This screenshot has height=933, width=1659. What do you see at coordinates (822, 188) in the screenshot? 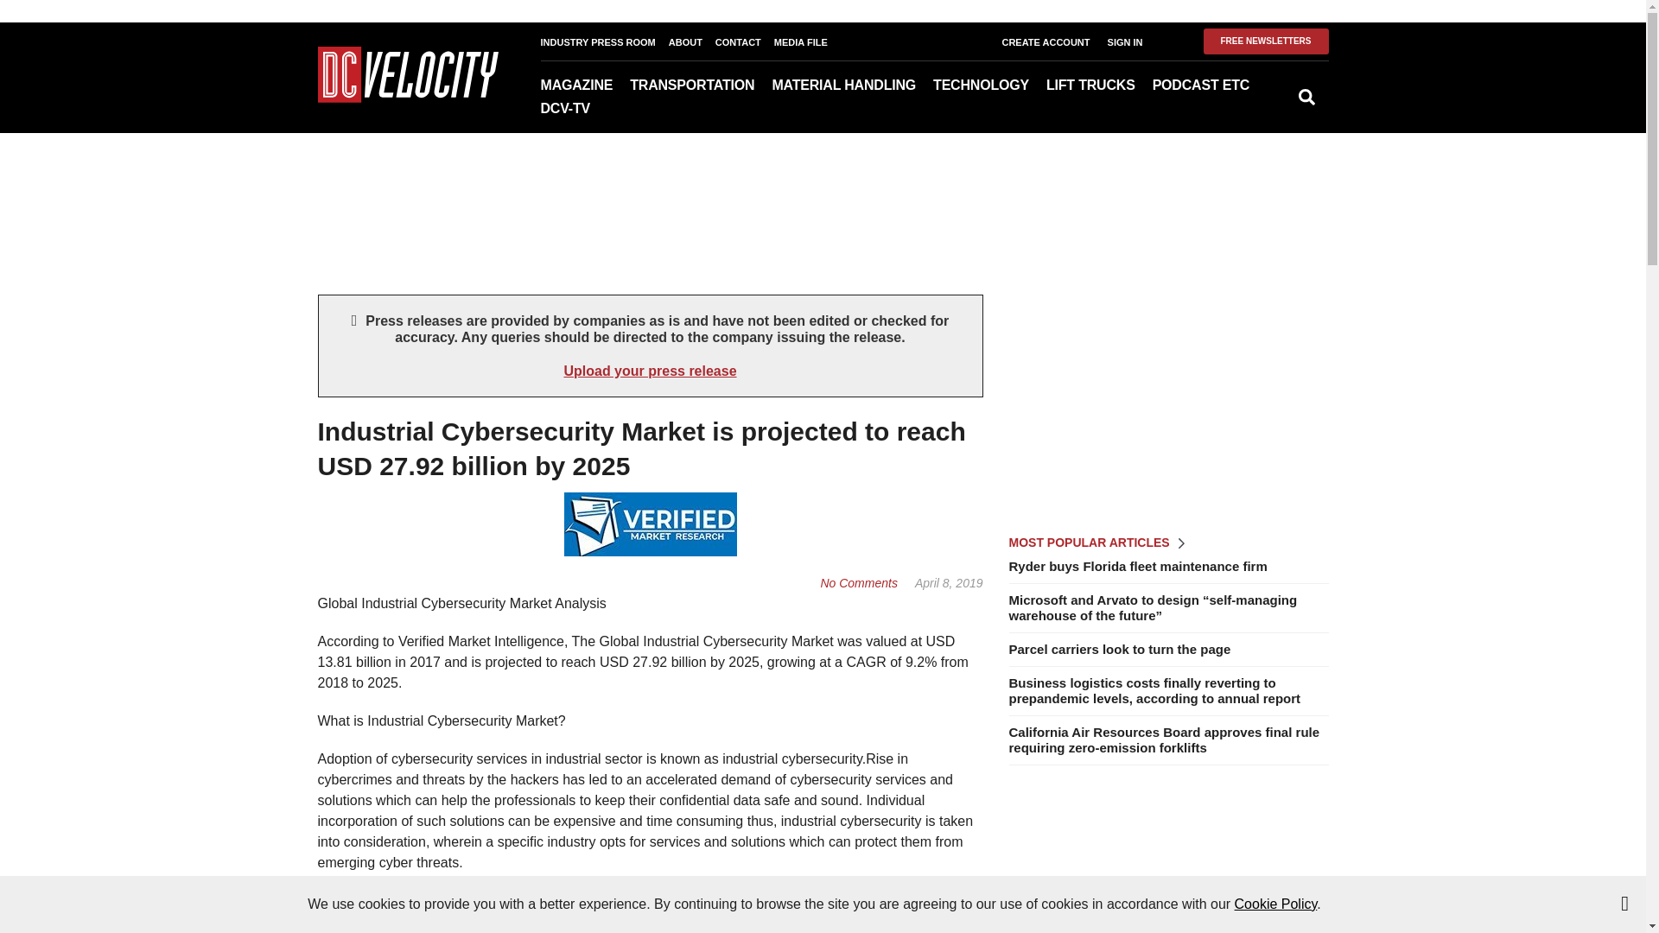
I see `3rd party ad content` at bounding box center [822, 188].